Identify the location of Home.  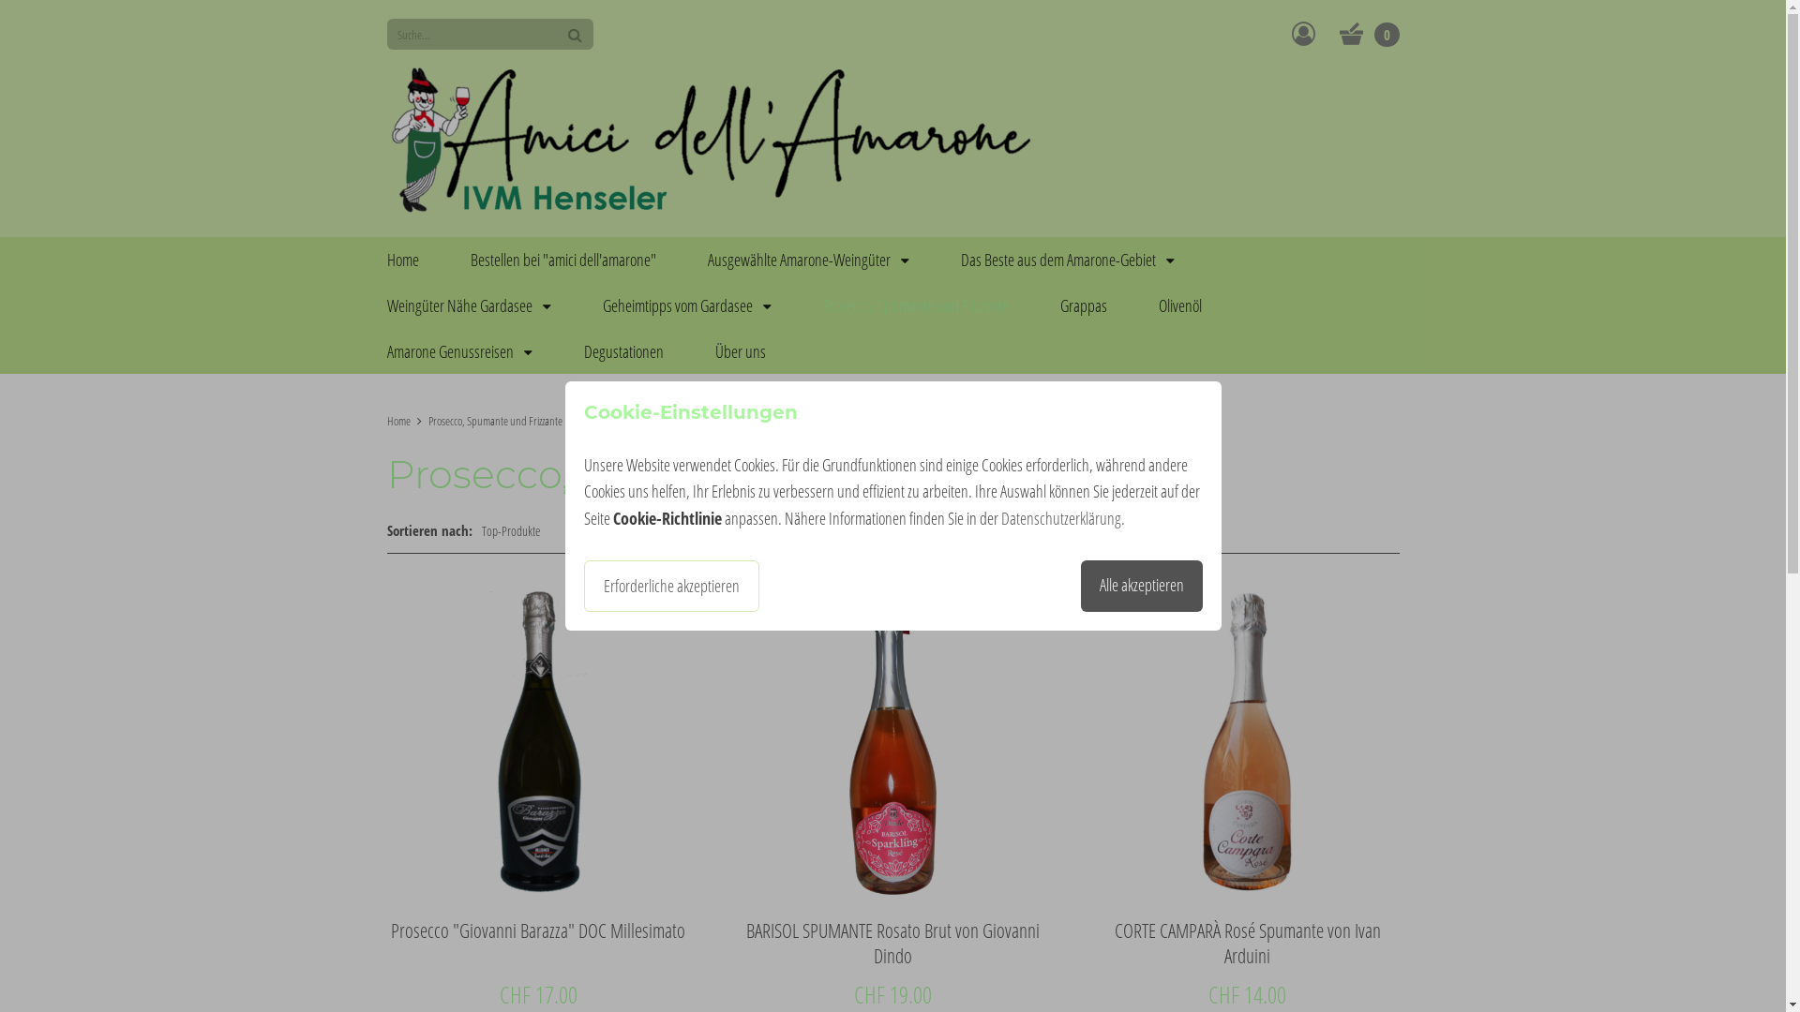
(402, 260).